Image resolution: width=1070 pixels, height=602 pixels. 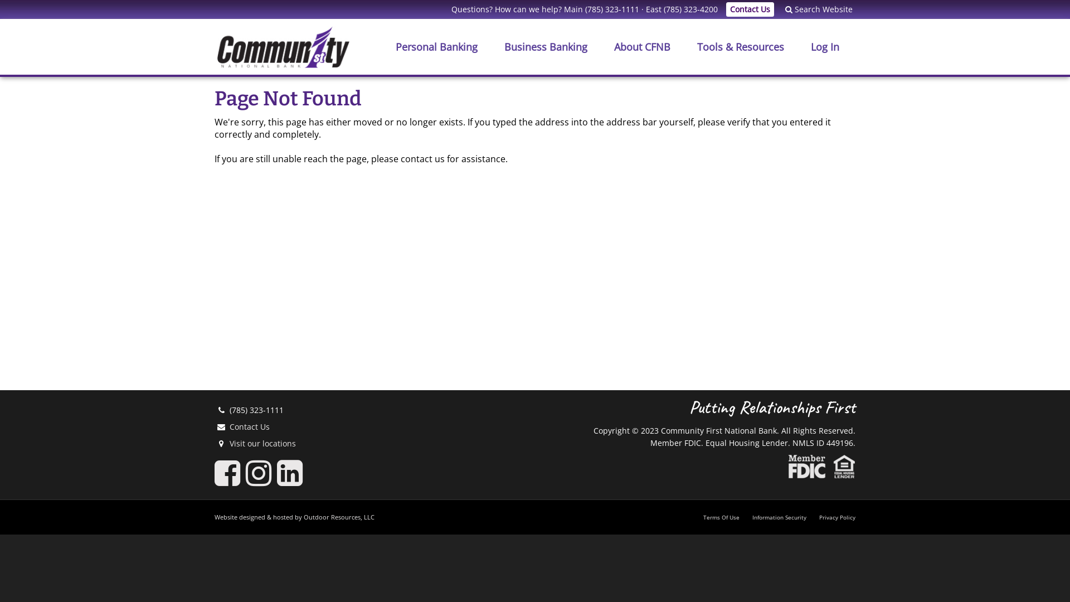 I want to click on Terms Of Use, so click(x=721, y=517).